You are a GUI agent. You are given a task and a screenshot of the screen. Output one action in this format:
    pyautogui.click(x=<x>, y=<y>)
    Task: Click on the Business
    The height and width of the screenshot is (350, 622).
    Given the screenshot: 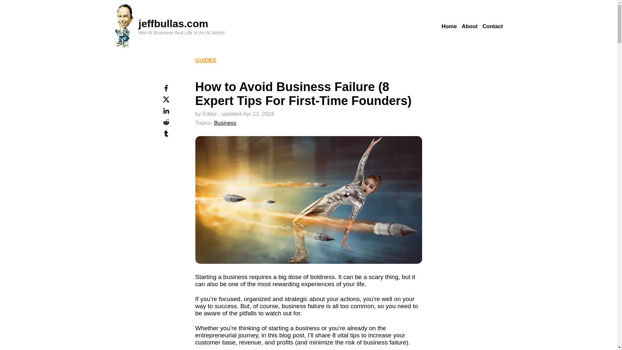 What is the action you would take?
    pyautogui.click(x=225, y=123)
    